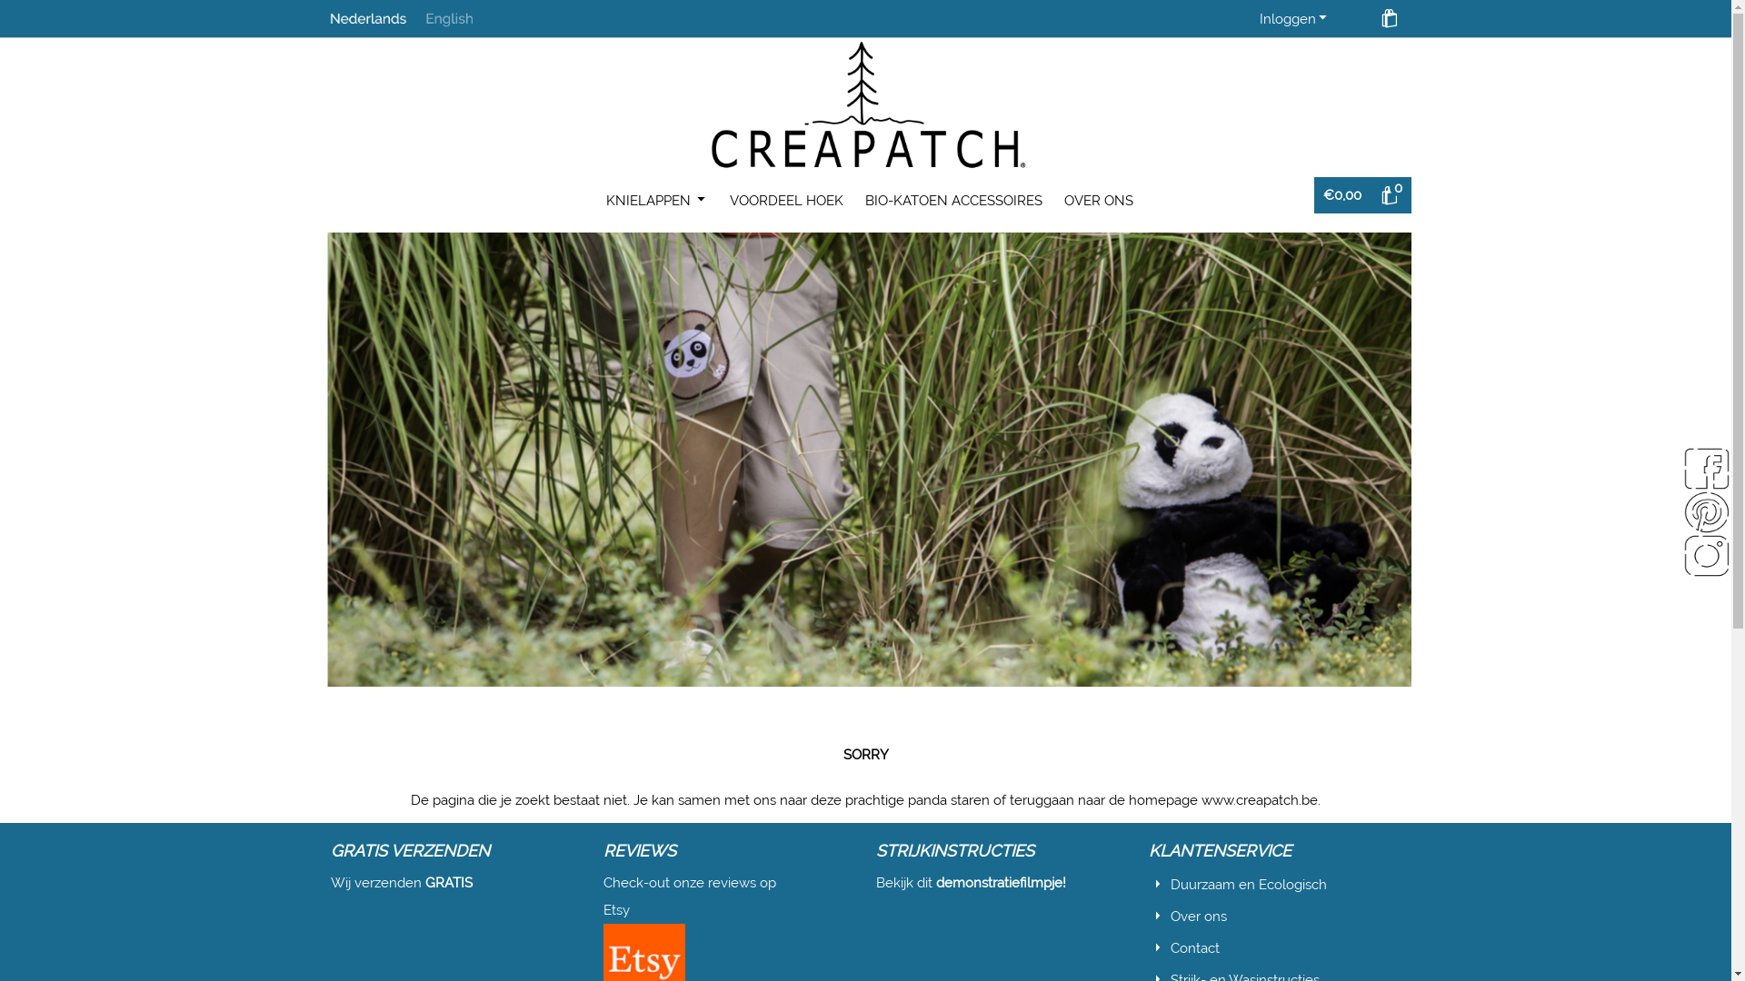 This screenshot has height=981, width=1745. I want to click on OVER ONS, so click(1098, 201).